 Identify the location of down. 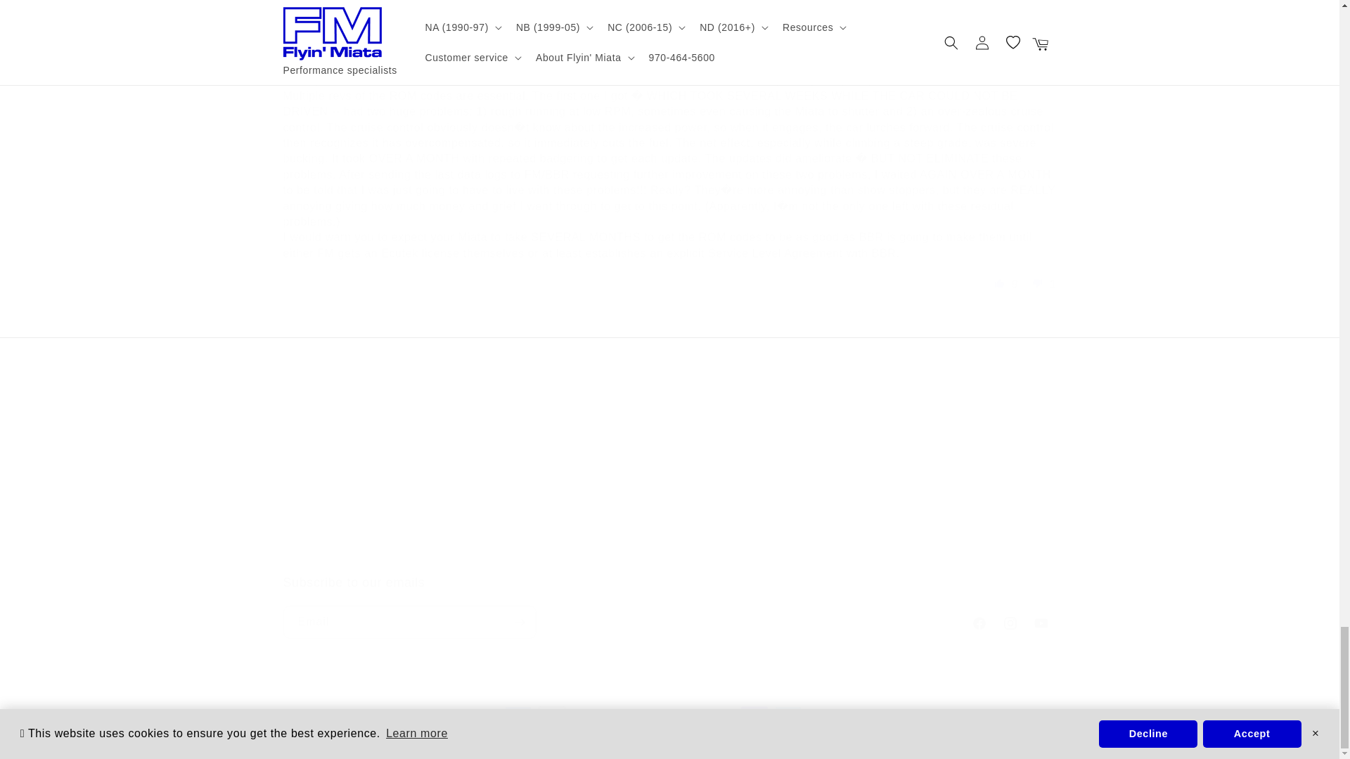
(1038, 283).